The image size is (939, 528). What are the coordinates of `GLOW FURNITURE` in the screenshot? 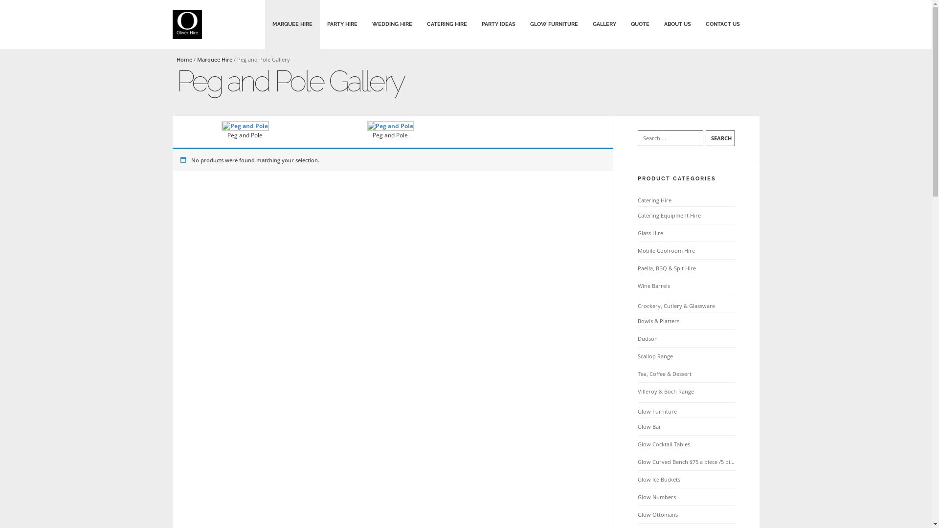 It's located at (554, 24).